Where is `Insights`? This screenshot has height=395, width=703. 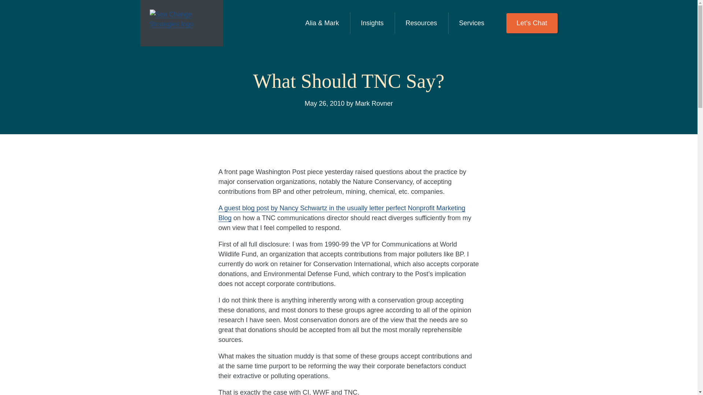 Insights is located at coordinates (372, 23).